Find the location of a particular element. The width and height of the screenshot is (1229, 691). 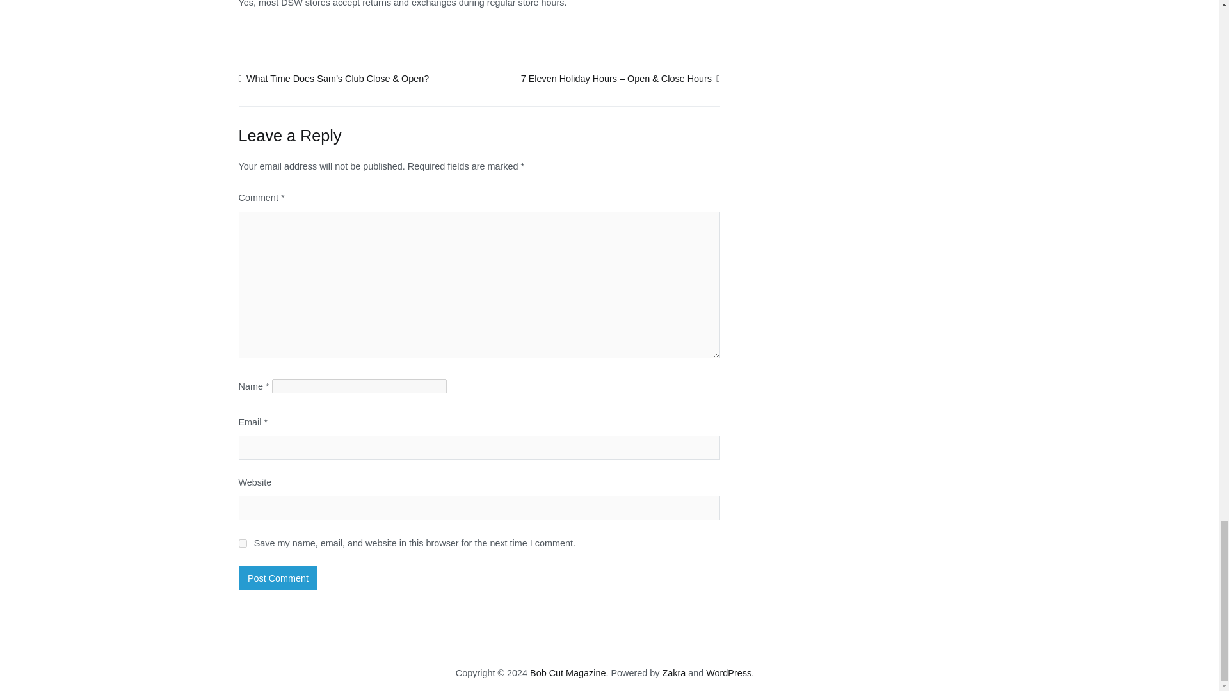

Bob Cut Magazine is located at coordinates (567, 673).